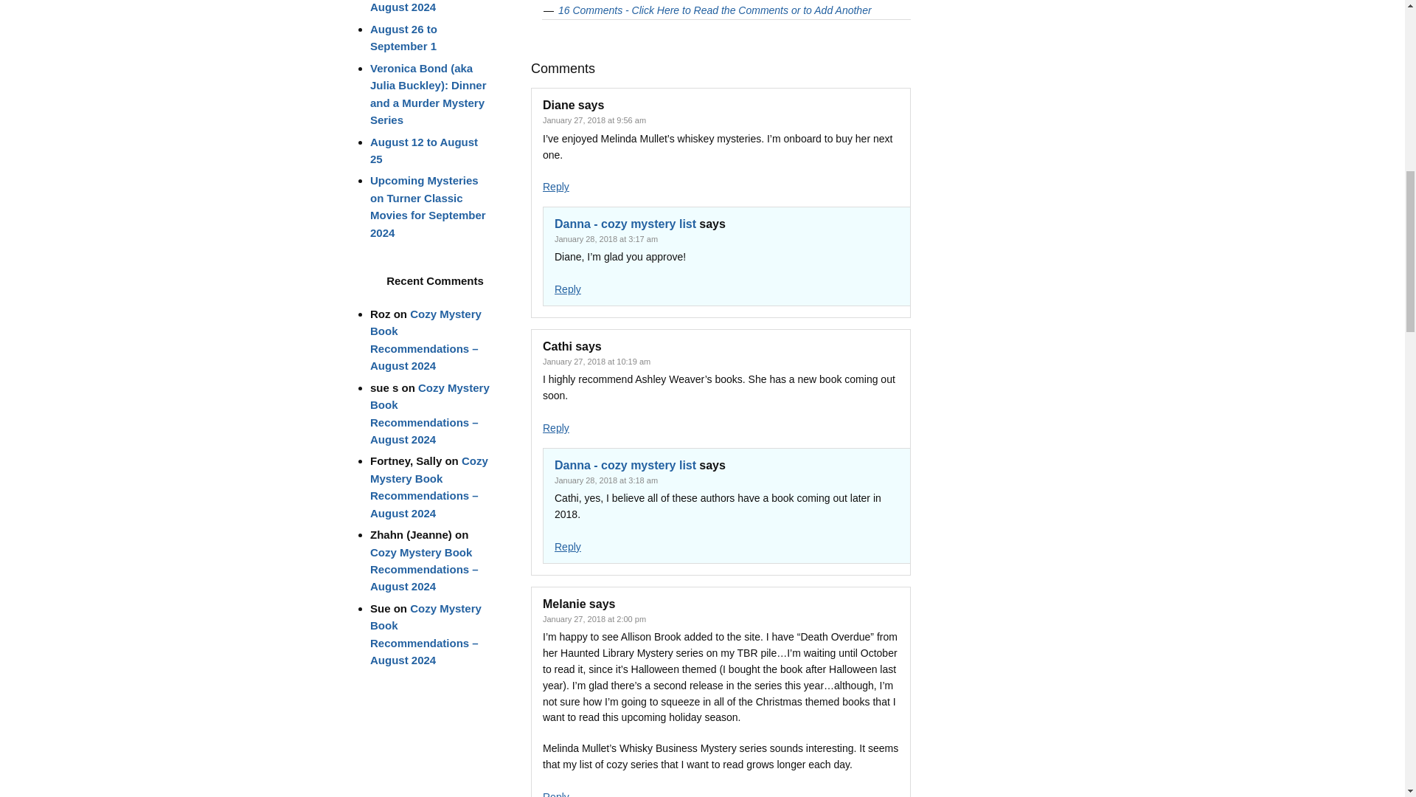 The image size is (1416, 797). I want to click on Reply, so click(555, 794).